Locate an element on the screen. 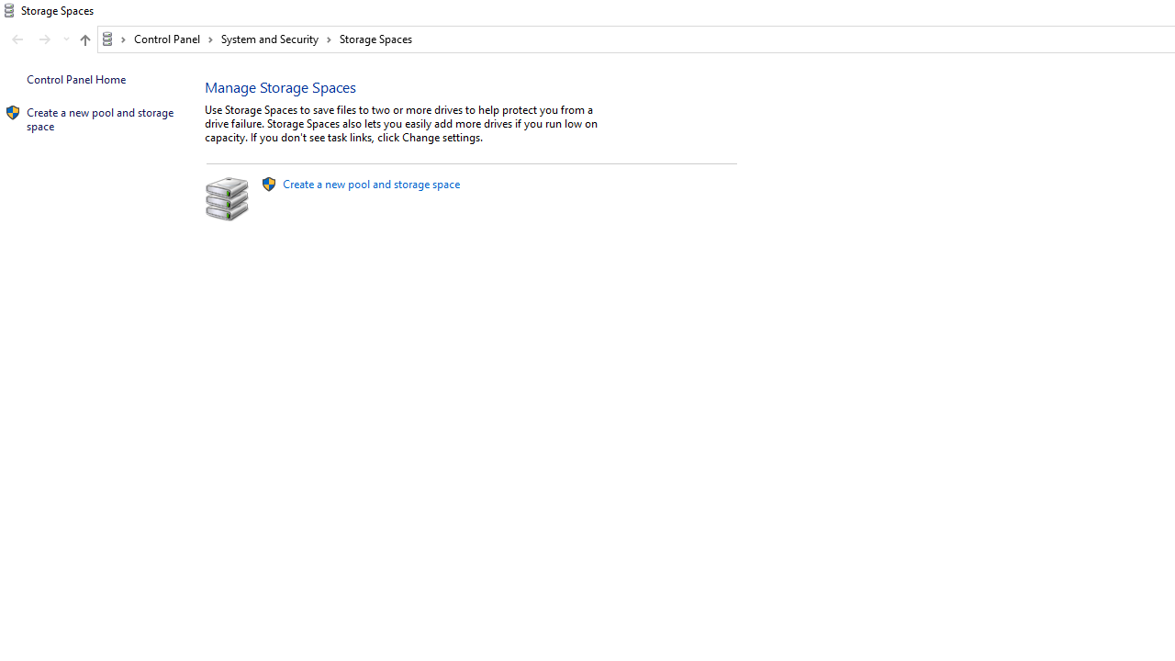 The image size is (1175, 661). Up band toolbar is located at coordinates (84, 42).